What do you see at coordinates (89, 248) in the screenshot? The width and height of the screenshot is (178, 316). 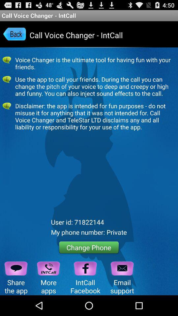 I see `flip to the change phone item` at bounding box center [89, 248].